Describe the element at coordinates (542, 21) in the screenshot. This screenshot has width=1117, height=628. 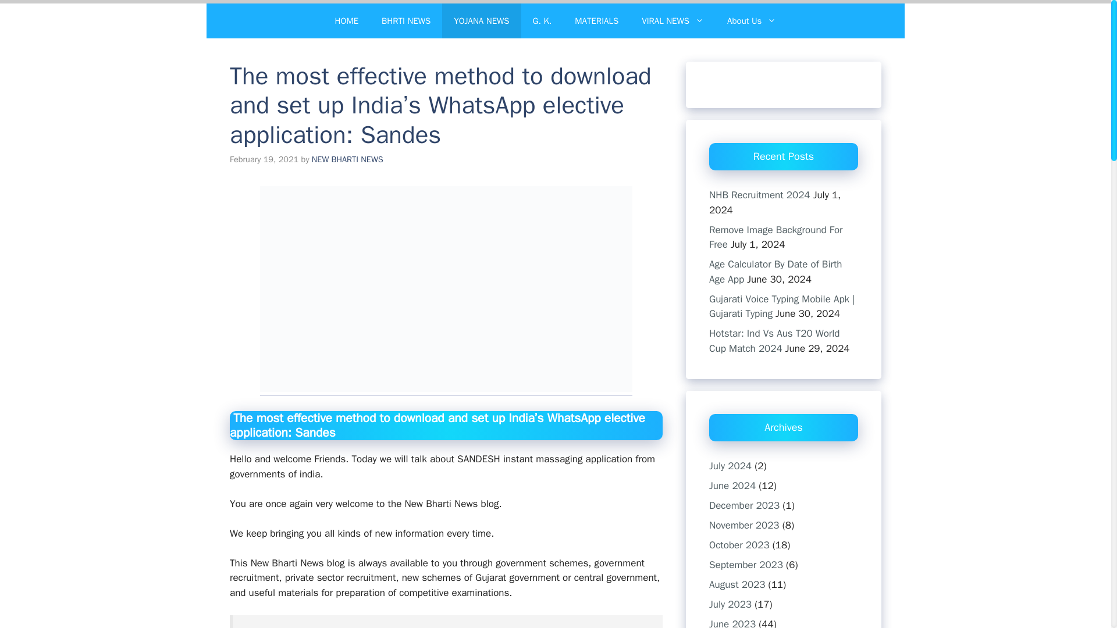
I see `G. K.` at that location.